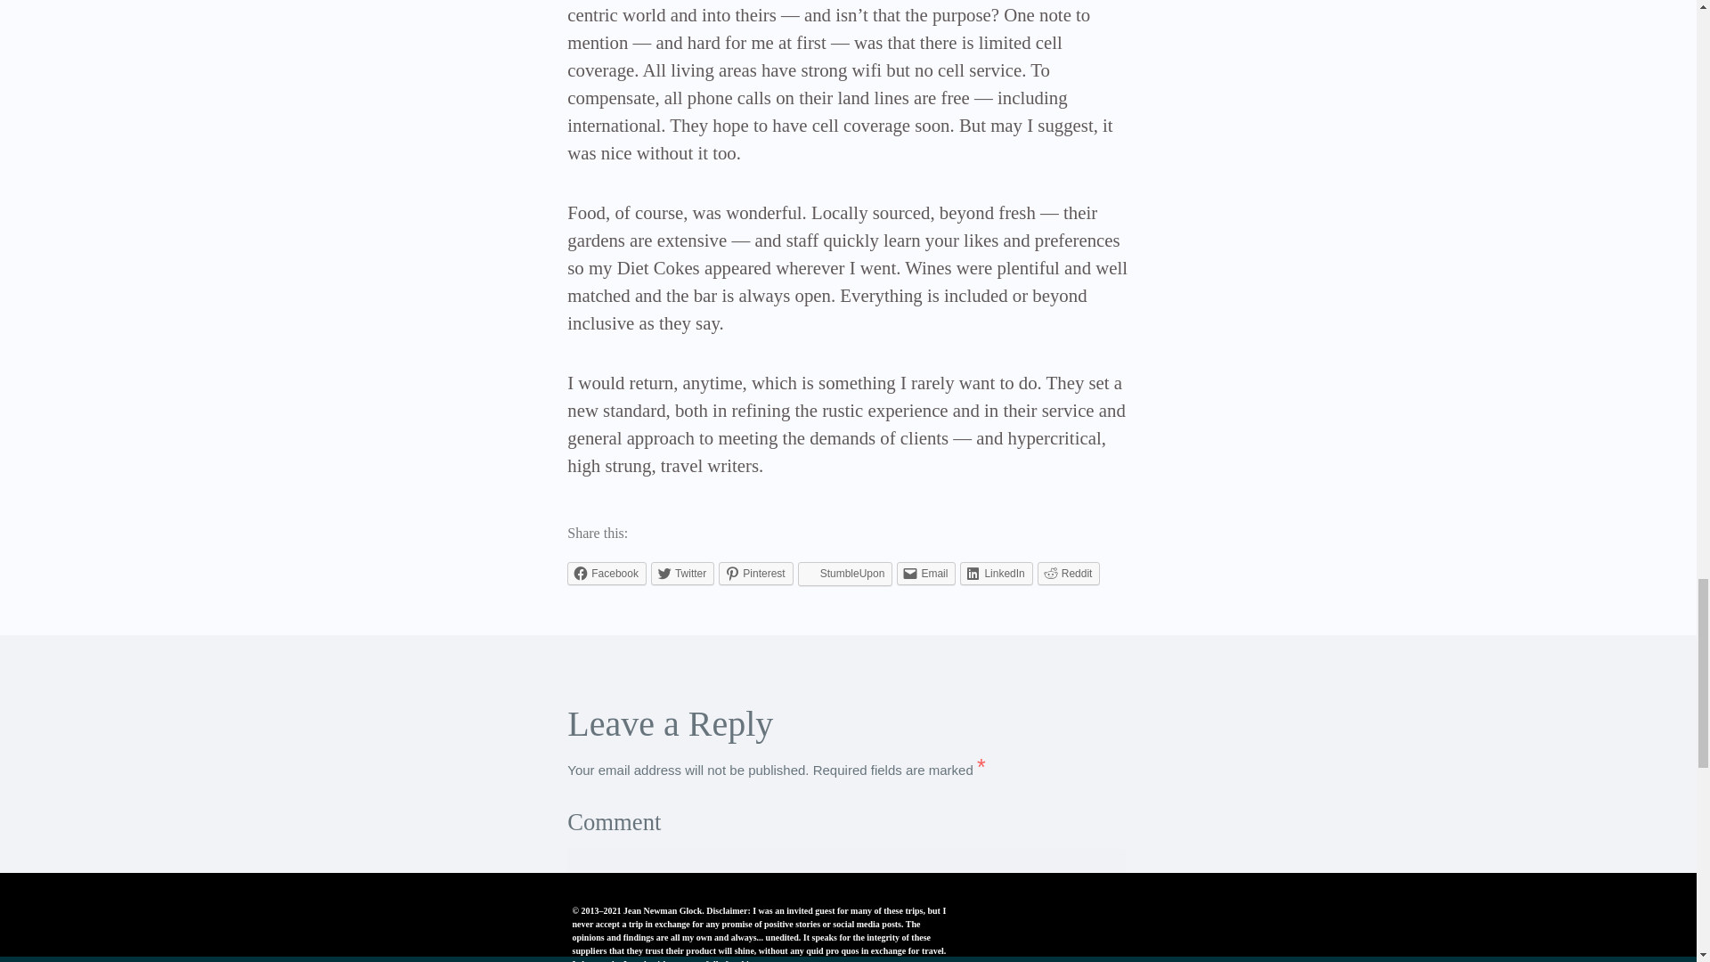  Describe the element at coordinates (607, 573) in the screenshot. I see `Click to share on Facebook` at that location.